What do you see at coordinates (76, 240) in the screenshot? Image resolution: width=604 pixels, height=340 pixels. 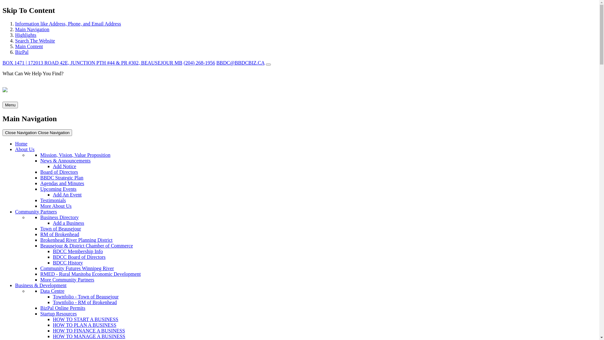 I see `Brokenhead River Planning District` at bounding box center [76, 240].